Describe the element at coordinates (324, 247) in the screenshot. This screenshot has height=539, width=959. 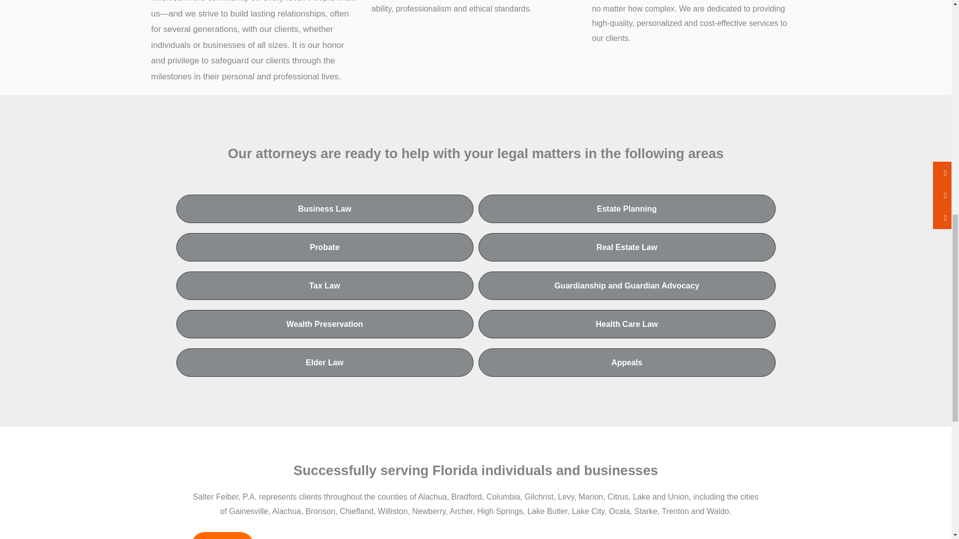
I see `Probate` at that location.